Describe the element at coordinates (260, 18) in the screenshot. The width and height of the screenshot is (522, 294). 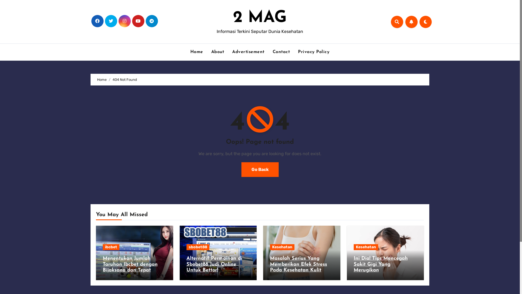
I see `2 MAG` at that location.